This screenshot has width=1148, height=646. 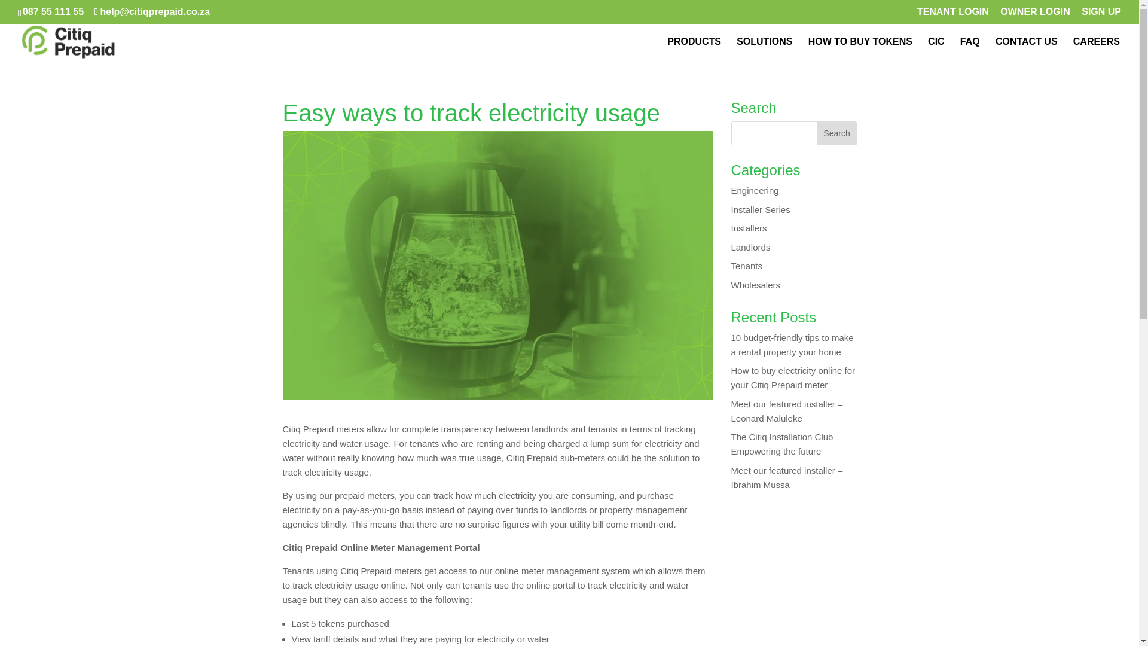 I want to click on CONTACT US, so click(x=1026, y=51).